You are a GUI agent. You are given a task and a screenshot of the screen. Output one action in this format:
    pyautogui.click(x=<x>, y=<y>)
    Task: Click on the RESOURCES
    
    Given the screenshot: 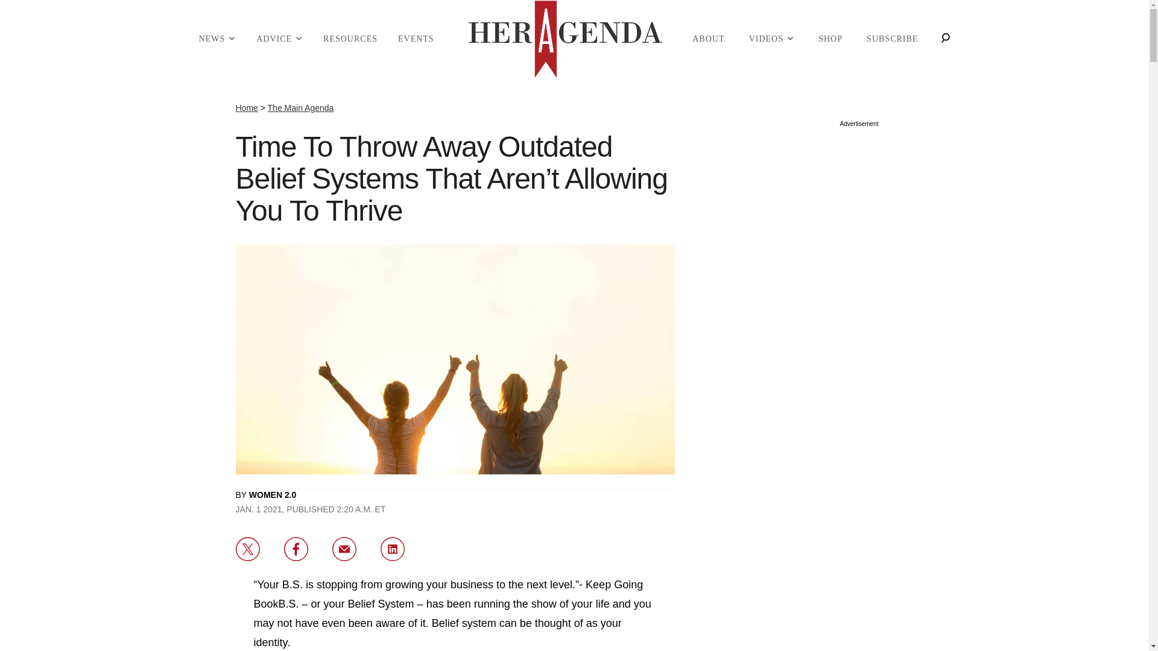 What is the action you would take?
    pyautogui.click(x=350, y=39)
    